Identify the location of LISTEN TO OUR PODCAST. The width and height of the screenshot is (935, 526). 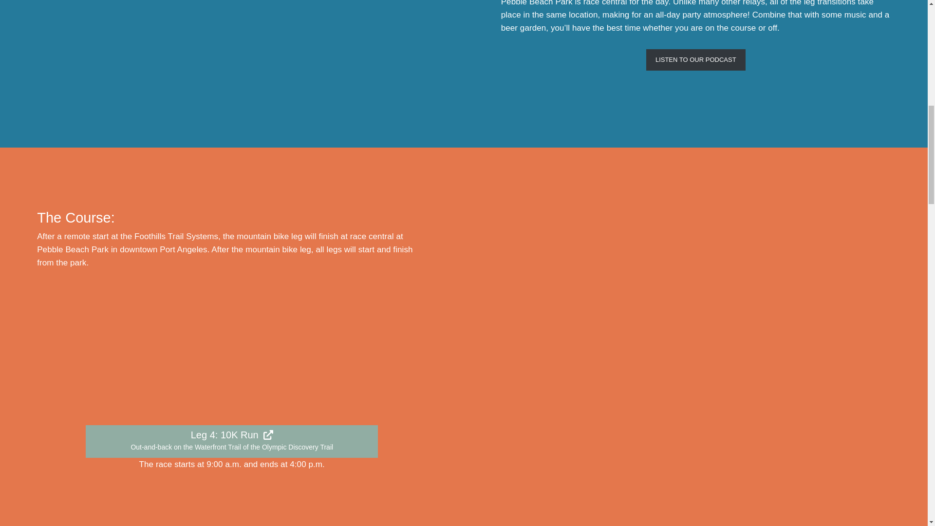
(695, 59).